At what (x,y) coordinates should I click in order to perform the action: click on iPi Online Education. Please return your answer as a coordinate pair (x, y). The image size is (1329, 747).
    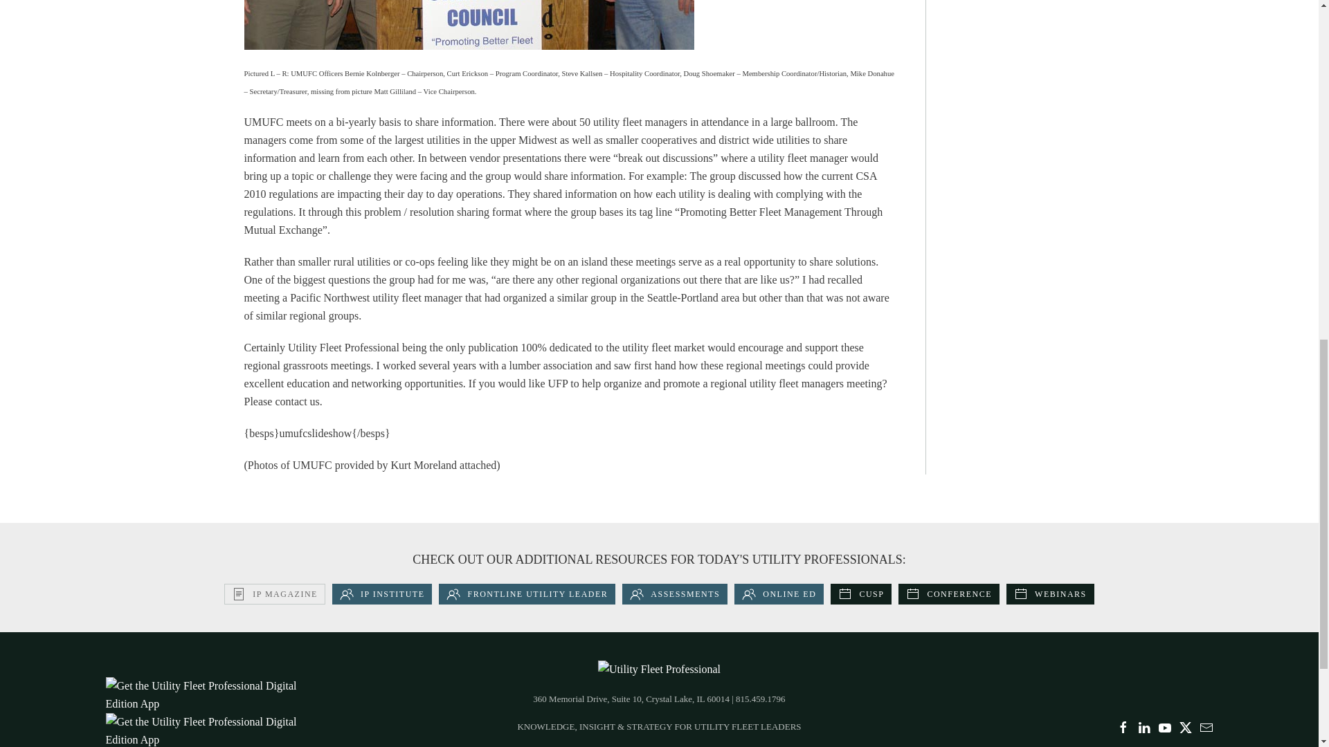
    Looking at the image, I should click on (779, 593).